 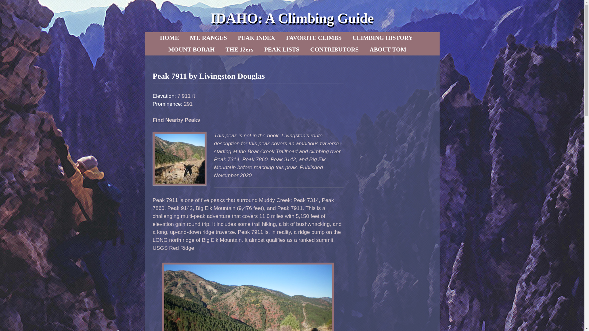 What do you see at coordinates (388, 50) in the screenshot?
I see `ABOUT TOM` at bounding box center [388, 50].